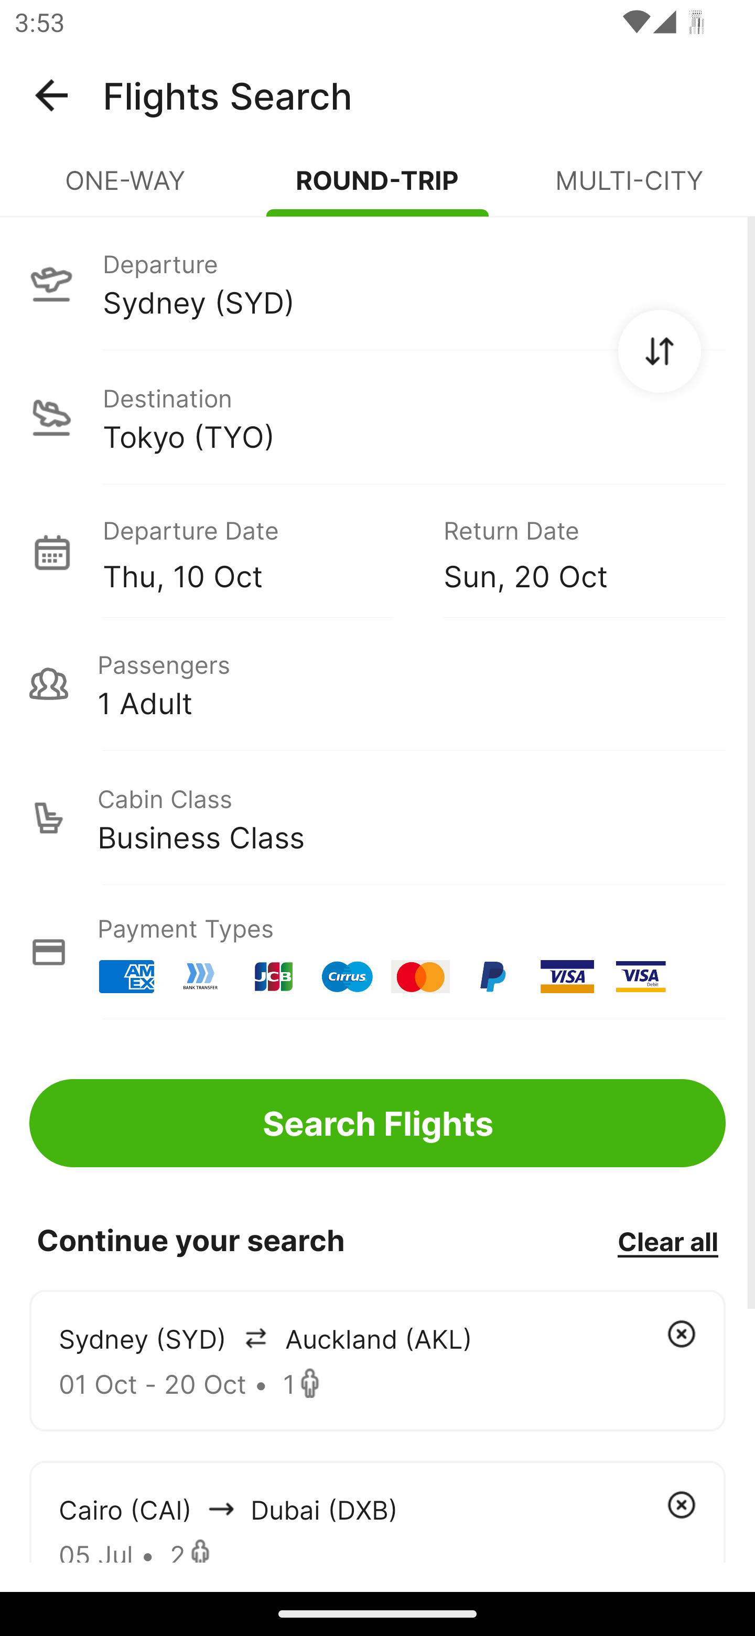 Image resolution: width=755 pixels, height=1636 pixels. What do you see at coordinates (377, 818) in the screenshot?
I see `Cabin Class Business Class` at bounding box center [377, 818].